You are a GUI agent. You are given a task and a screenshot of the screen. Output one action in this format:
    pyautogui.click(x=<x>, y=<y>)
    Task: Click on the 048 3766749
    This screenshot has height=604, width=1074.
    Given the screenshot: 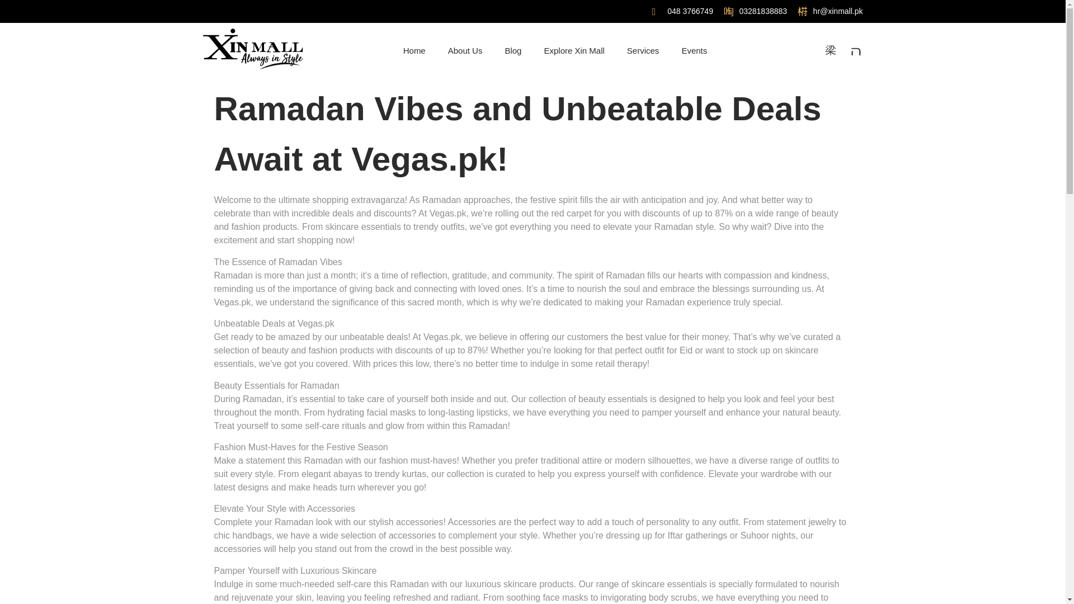 What is the action you would take?
    pyautogui.click(x=682, y=11)
    